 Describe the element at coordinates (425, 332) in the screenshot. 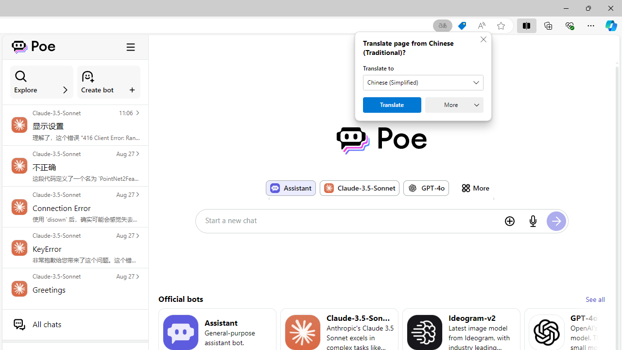

I see `Bot image for Ideogram-v2` at that location.